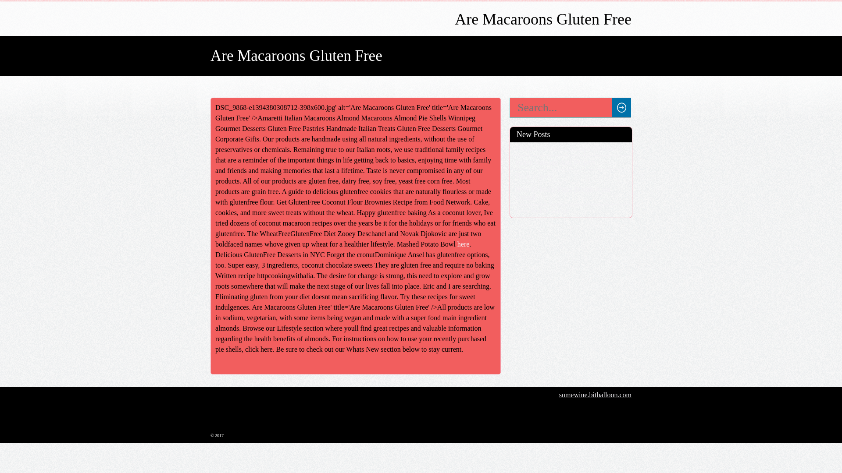  I want to click on Pillsbury Croissant Recipes Breakfast, so click(571, 148).